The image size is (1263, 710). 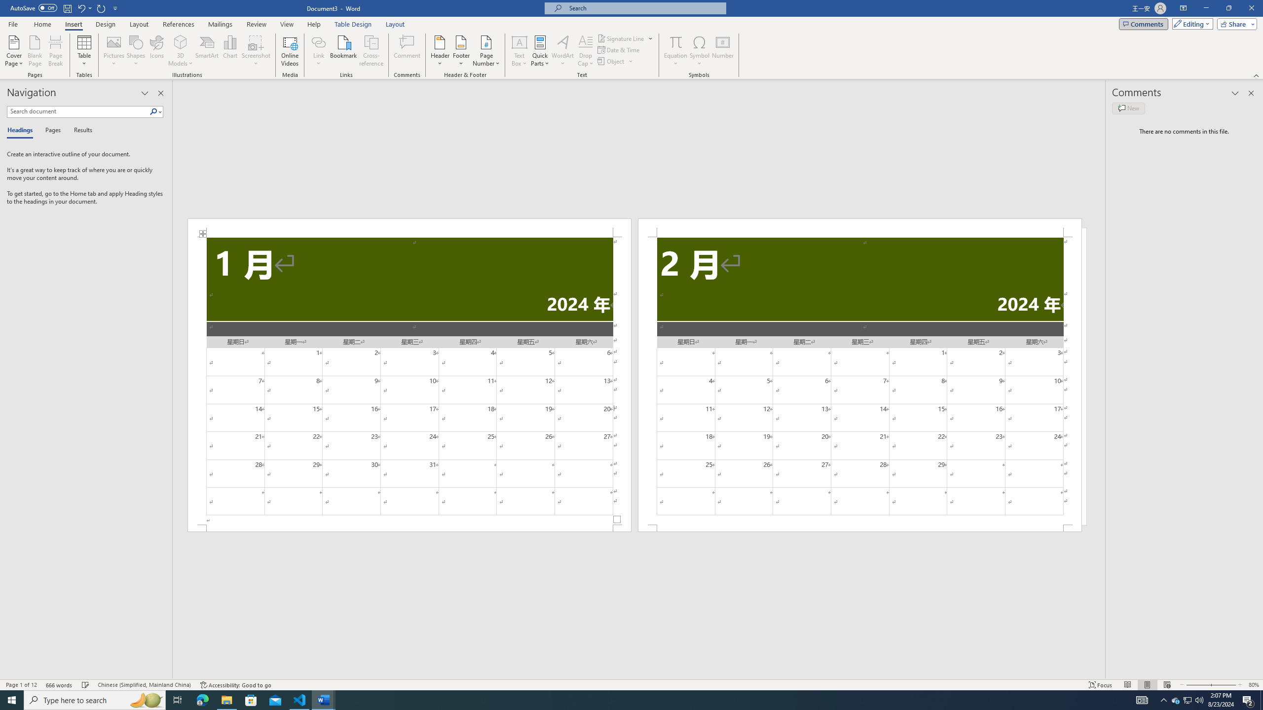 What do you see at coordinates (585, 51) in the screenshot?
I see `Drop Cap` at bounding box center [585, 51].